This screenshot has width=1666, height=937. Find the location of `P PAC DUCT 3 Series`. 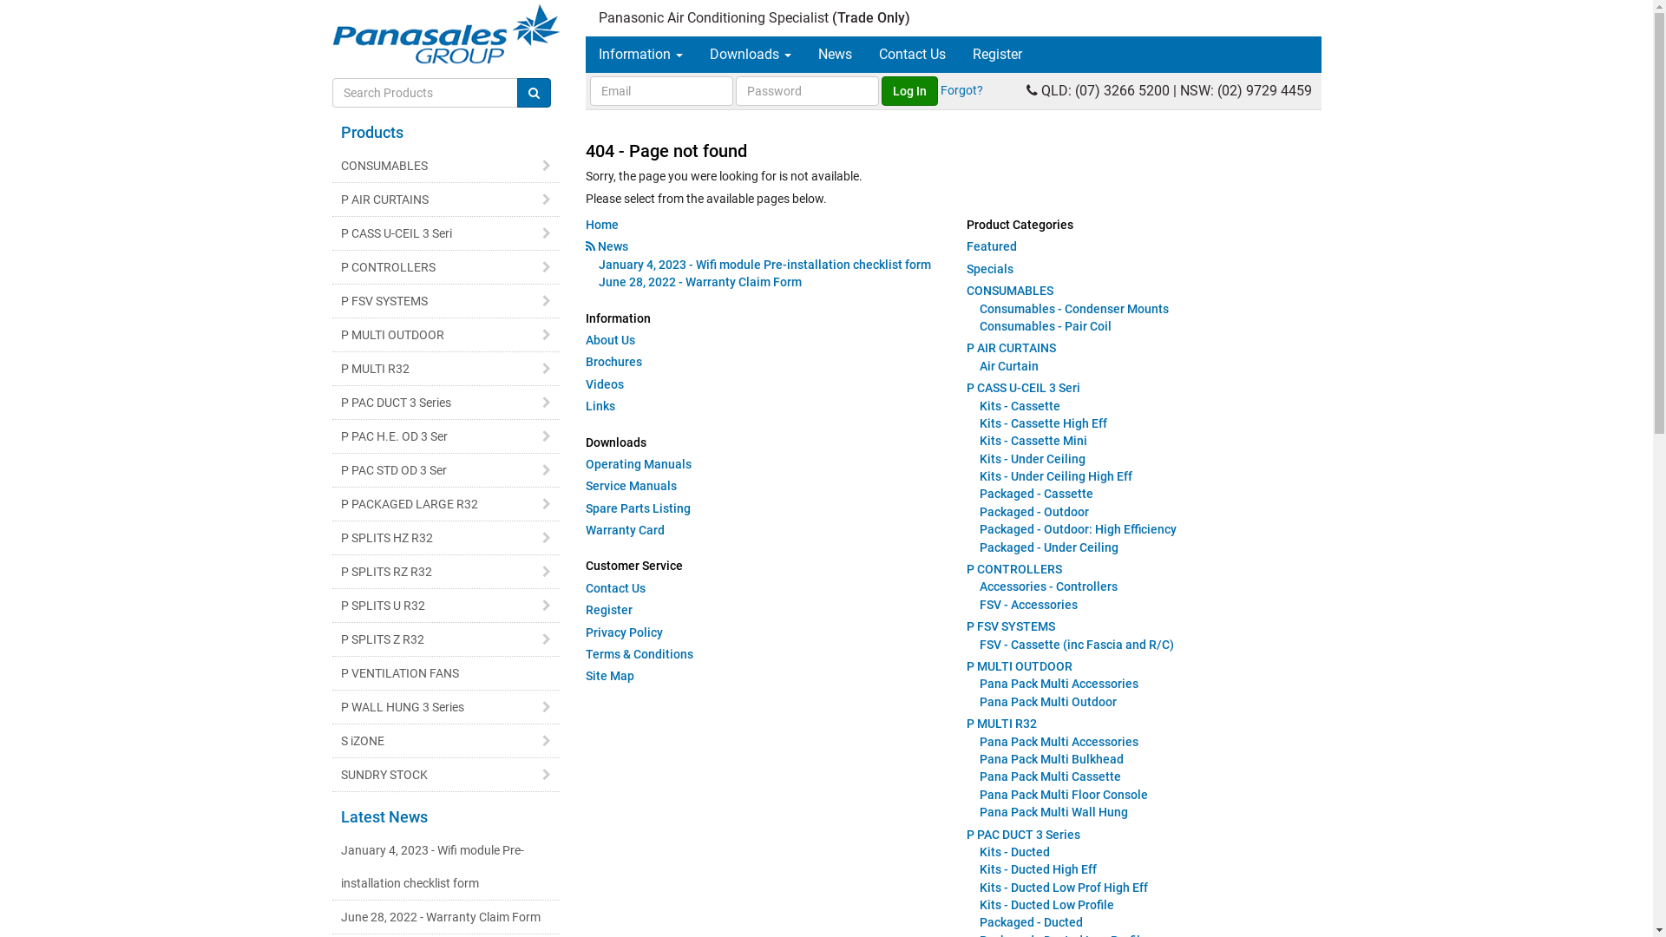

P PAC DUCT 3 Series is located at coordinates (1024, 835).